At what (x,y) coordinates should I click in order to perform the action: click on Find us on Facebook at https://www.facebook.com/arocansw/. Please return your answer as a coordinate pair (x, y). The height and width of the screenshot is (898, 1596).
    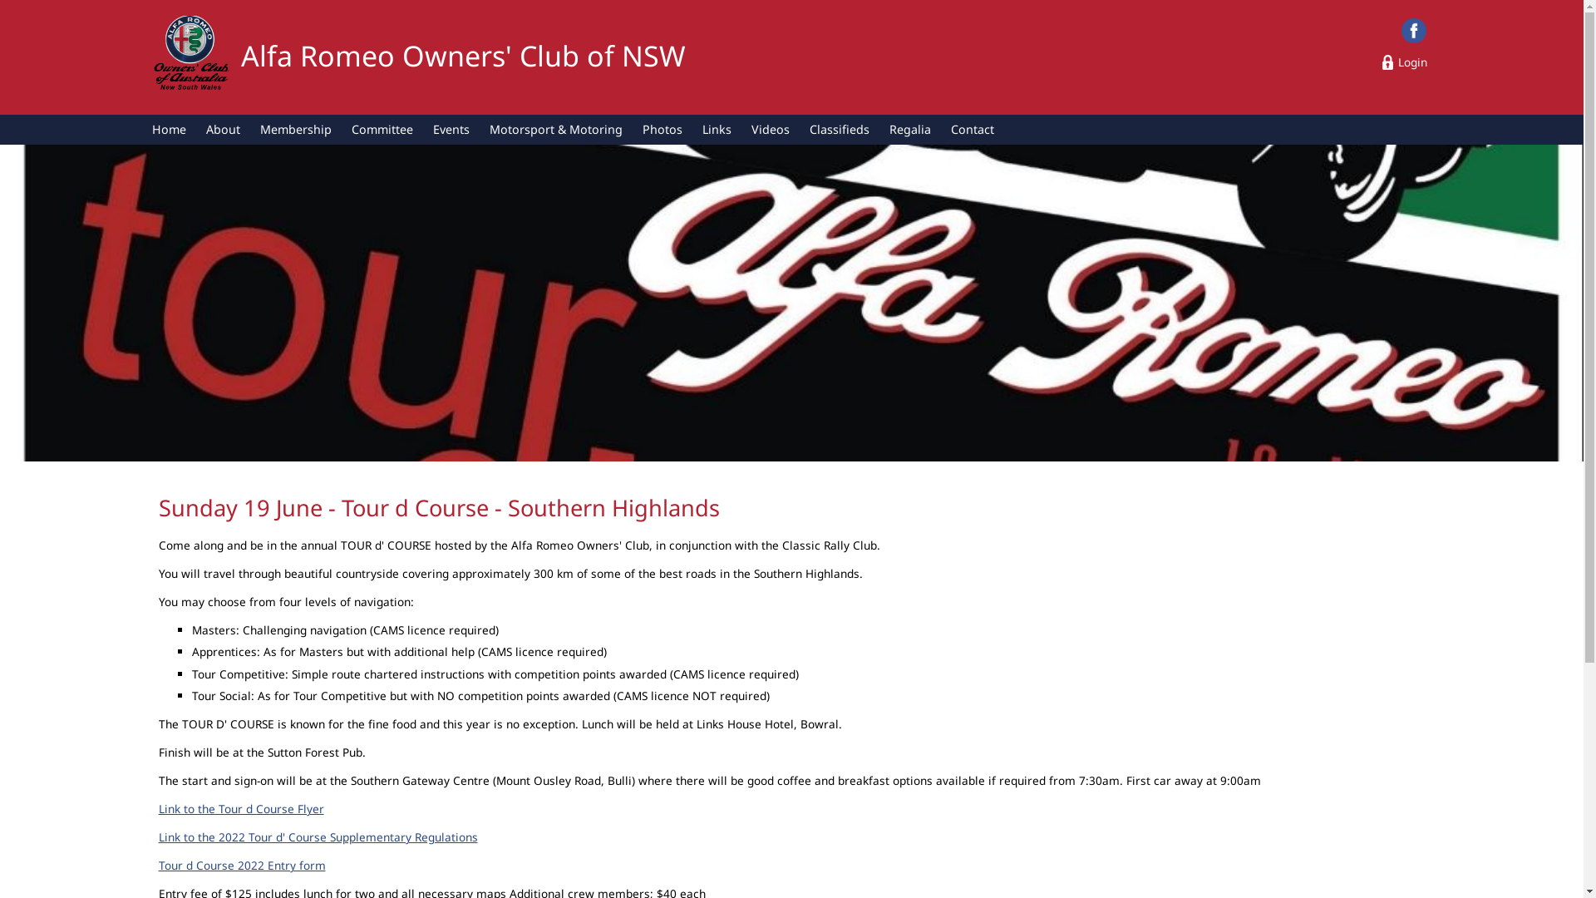
    Looking at the image, I should click on (1414, 31).